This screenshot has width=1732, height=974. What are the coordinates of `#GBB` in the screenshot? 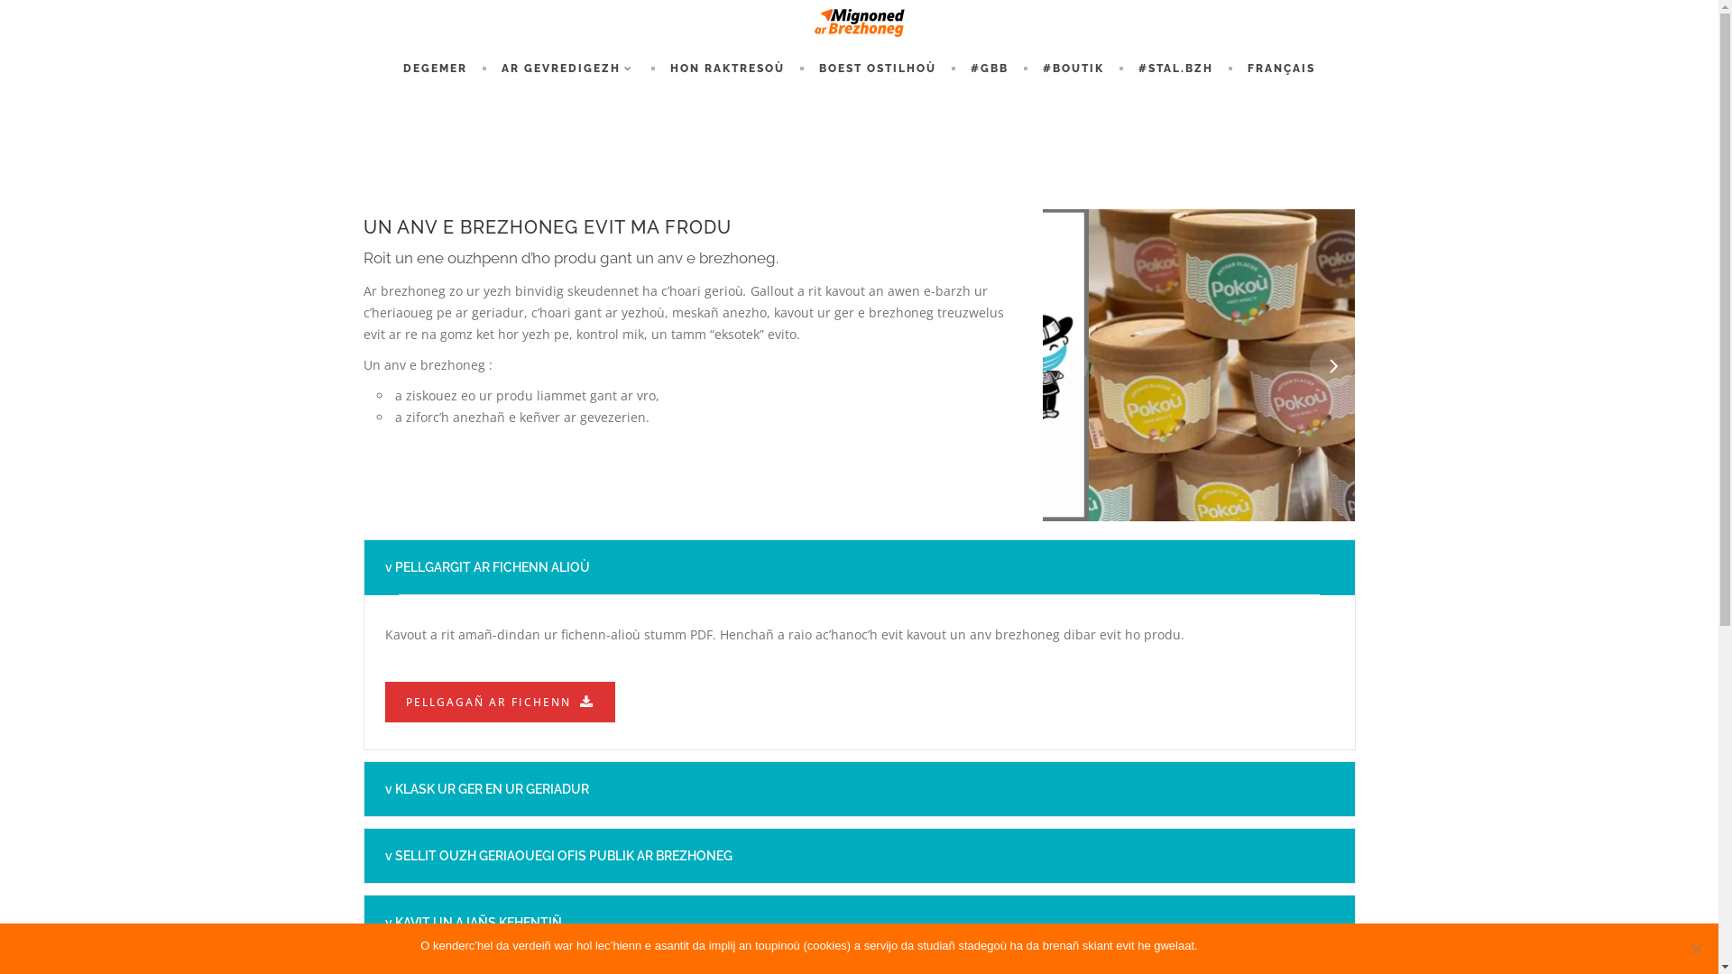 It's located at (990, 69).